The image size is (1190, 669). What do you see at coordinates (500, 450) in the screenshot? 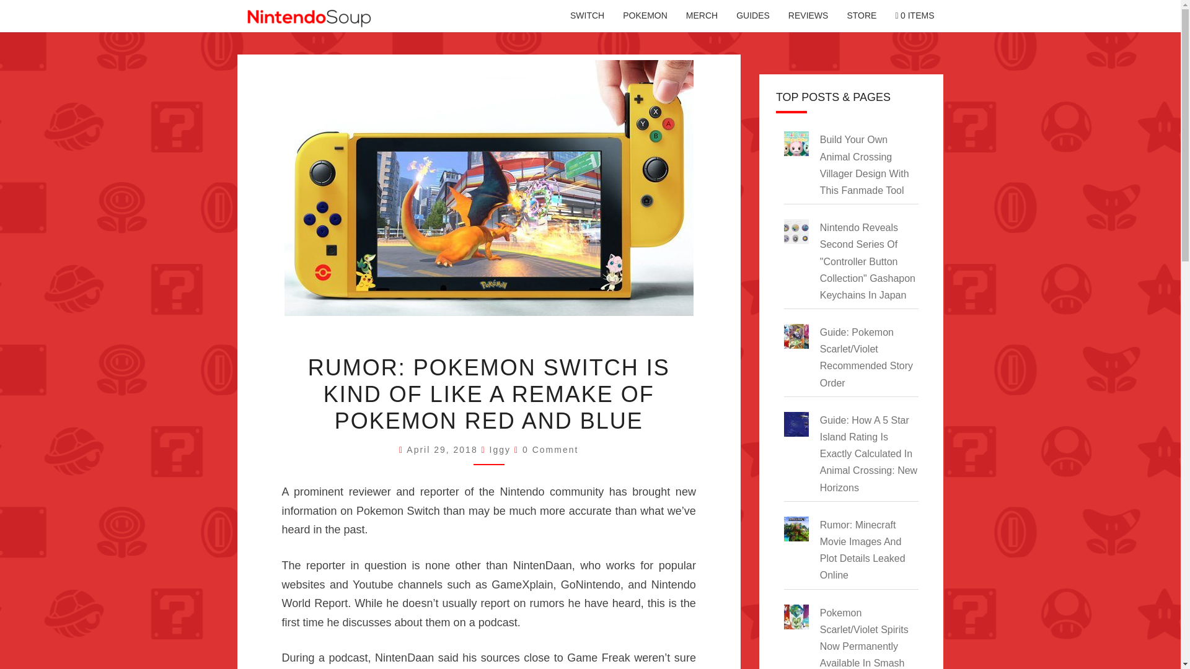
I see `View all posts by Iggy` at bounding box center [500, 450].